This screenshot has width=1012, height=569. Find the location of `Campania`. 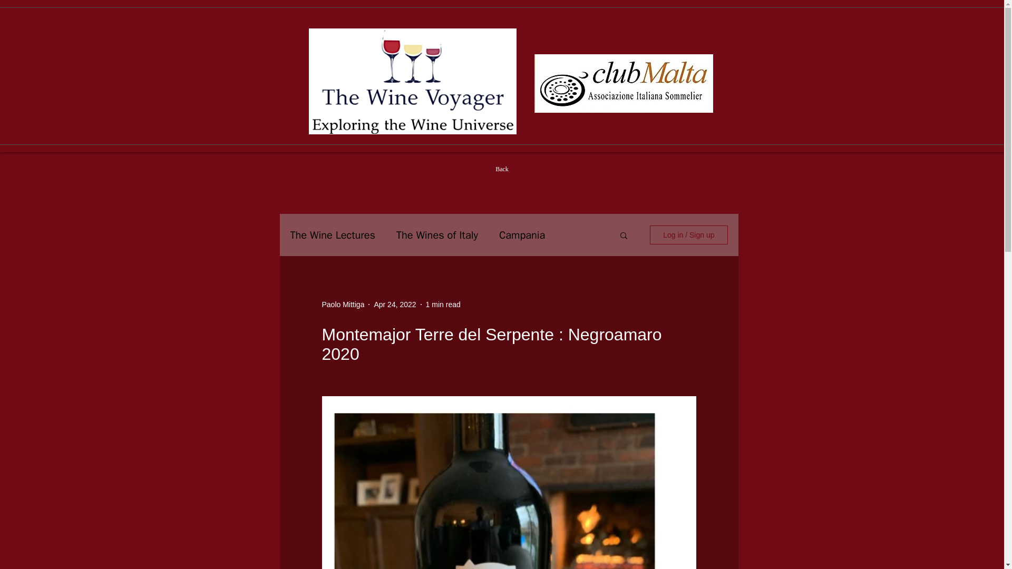

Campania is located at coordinates (522, 235).